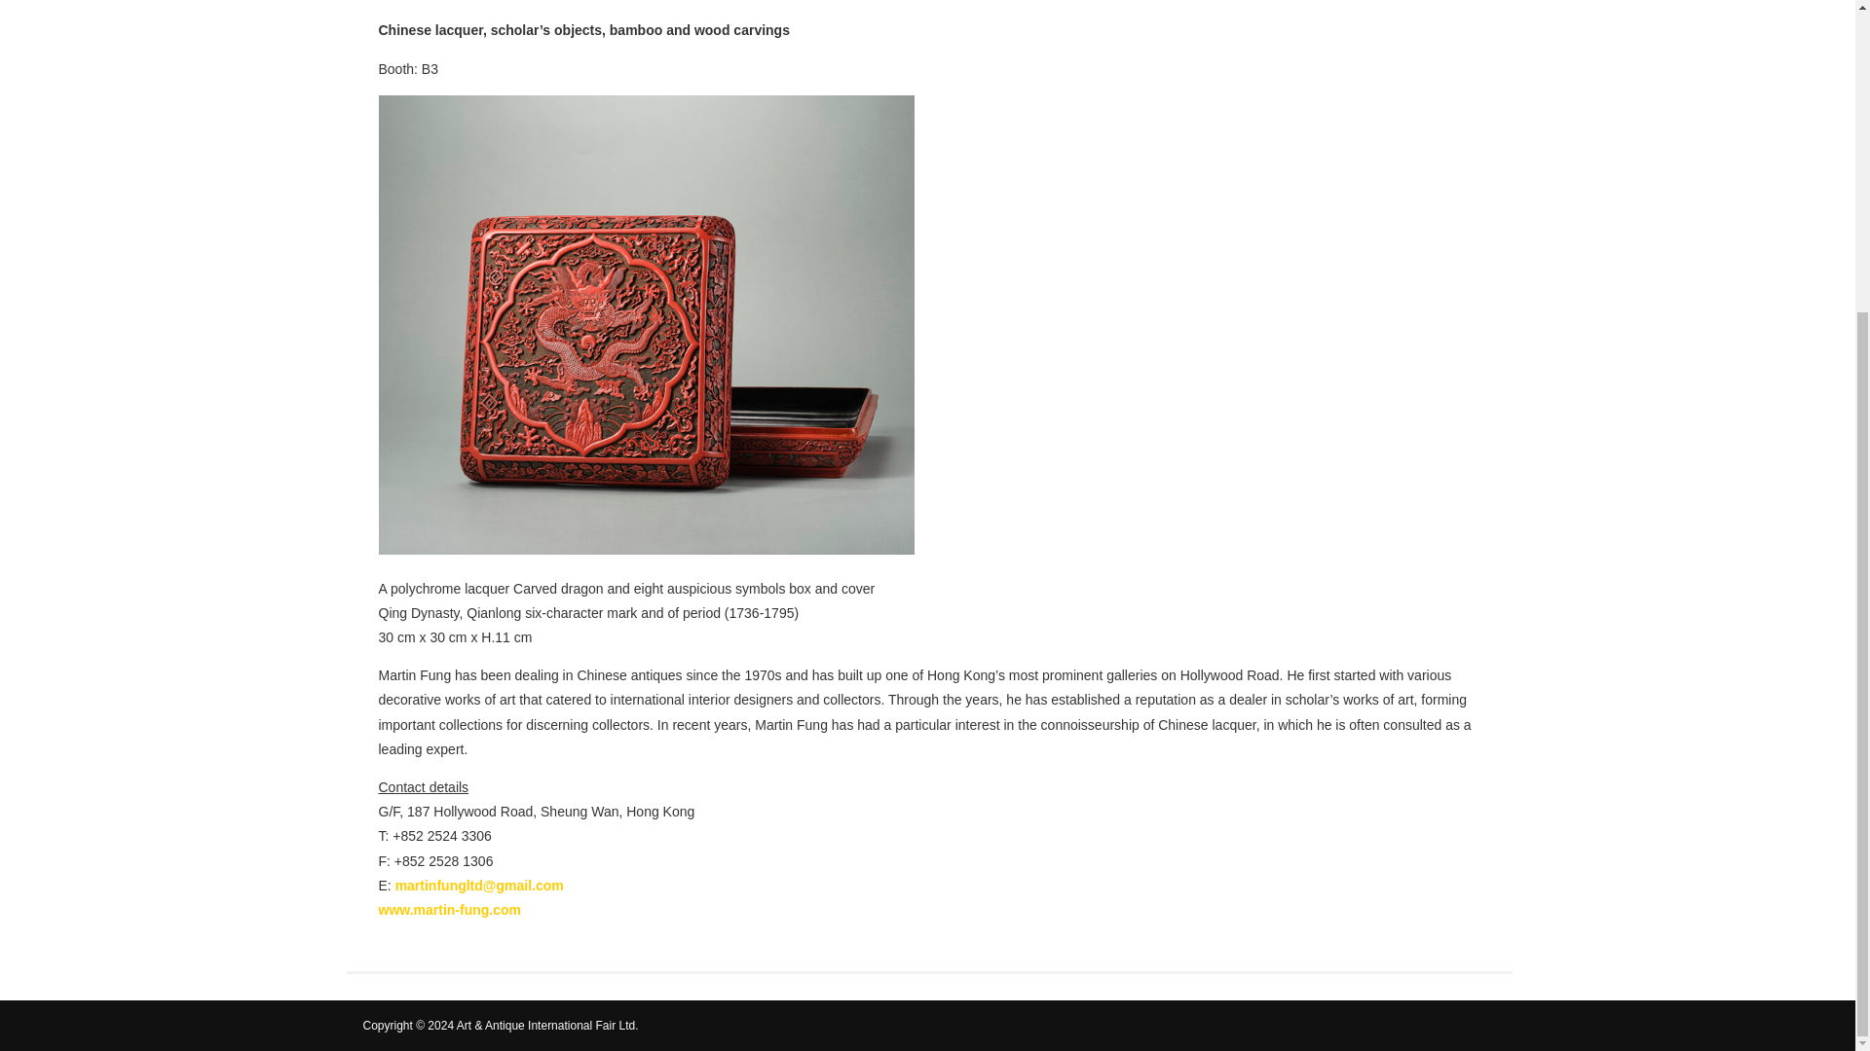 The width and height of the screenshot is (1870, 1051). I want to click on www.martin-fung.com, so click(448, 909).